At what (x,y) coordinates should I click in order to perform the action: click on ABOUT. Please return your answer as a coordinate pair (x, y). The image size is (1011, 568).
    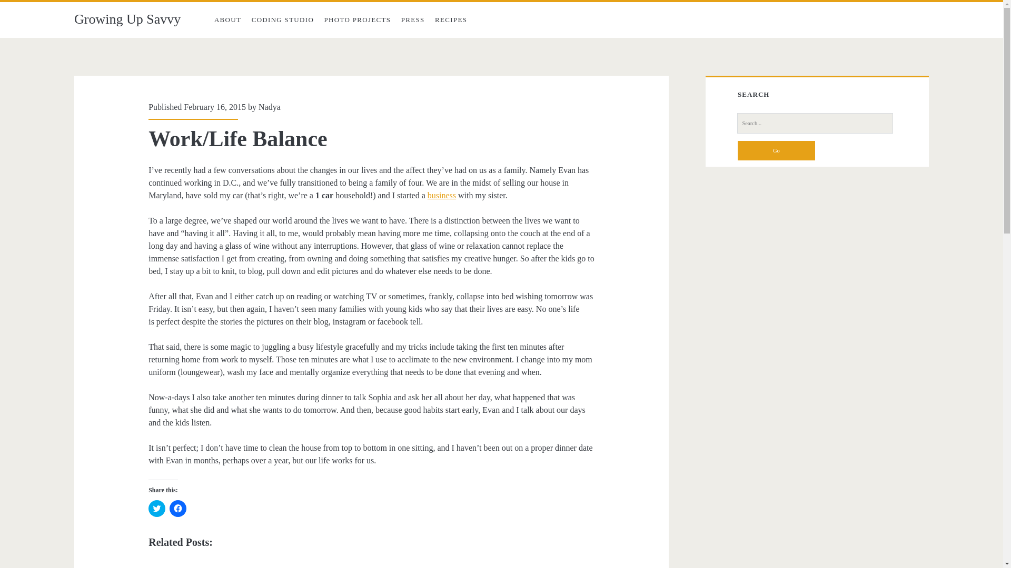
    Looking at the image, I should click on (227, 20).